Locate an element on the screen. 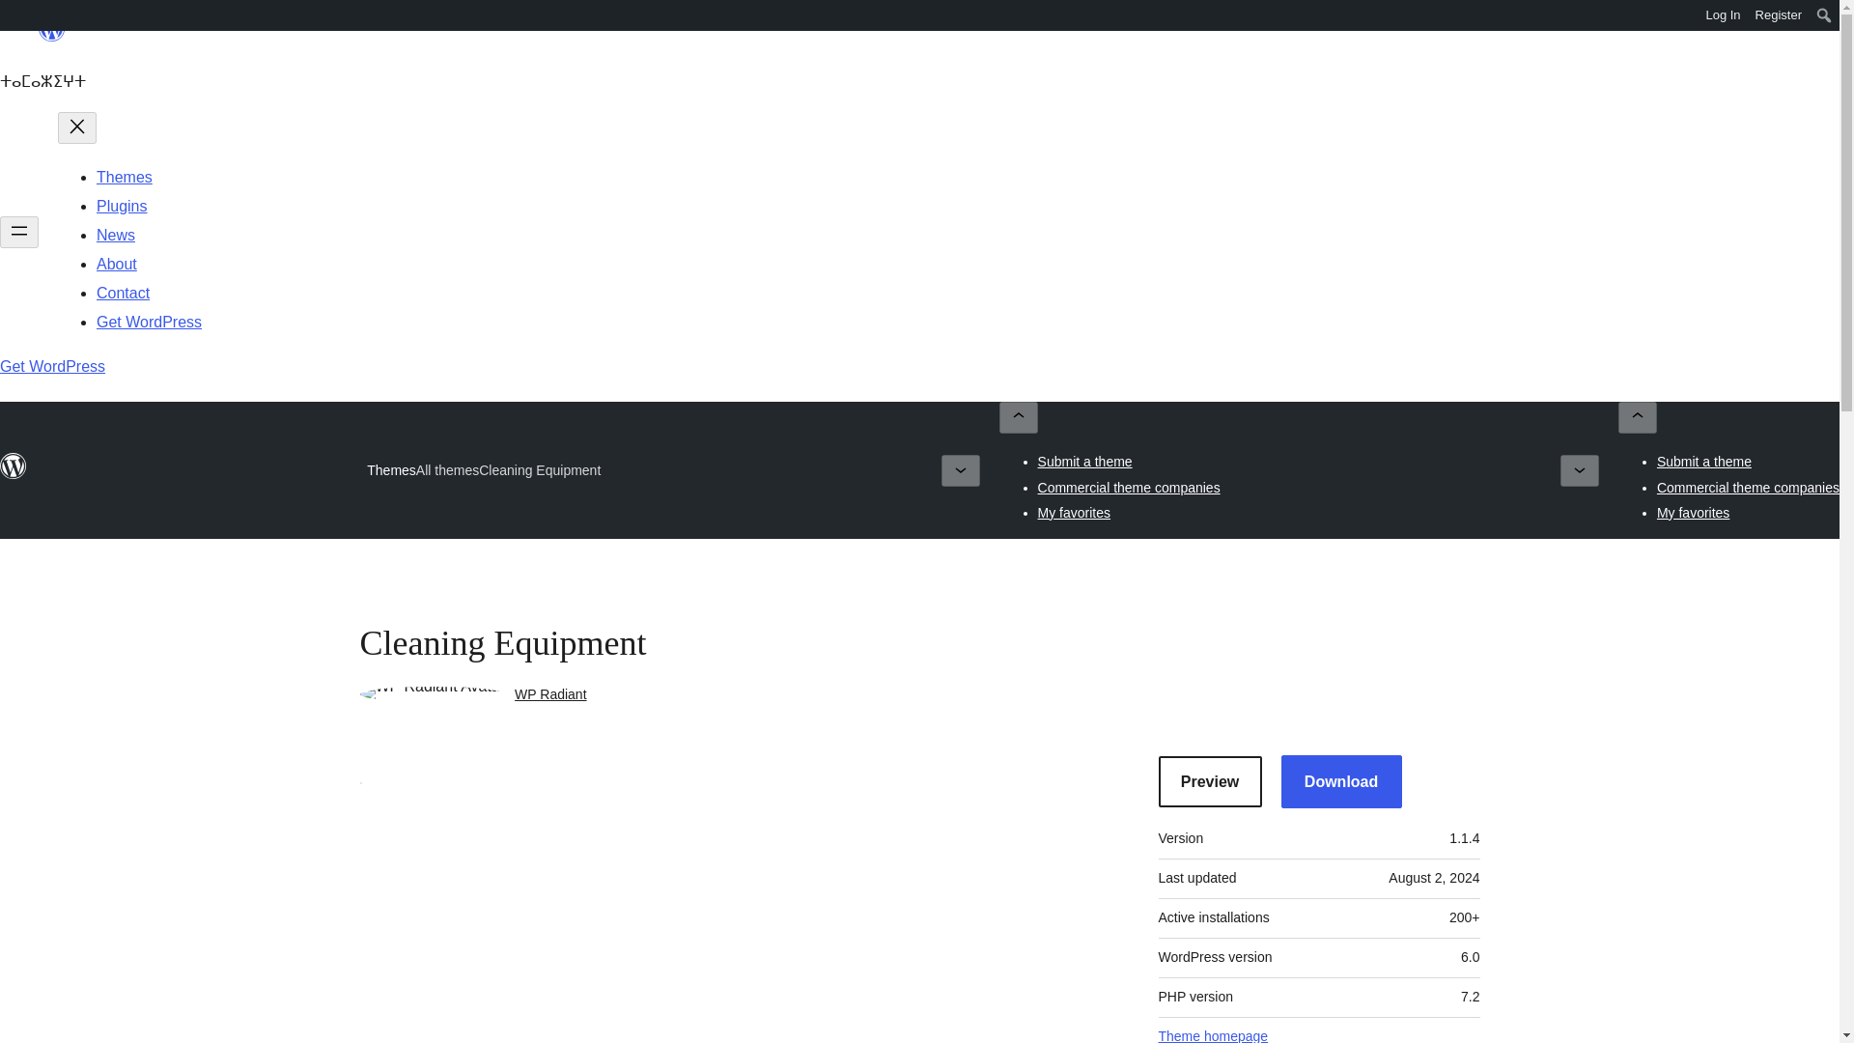  Register is located at coordinates (1779, 15).